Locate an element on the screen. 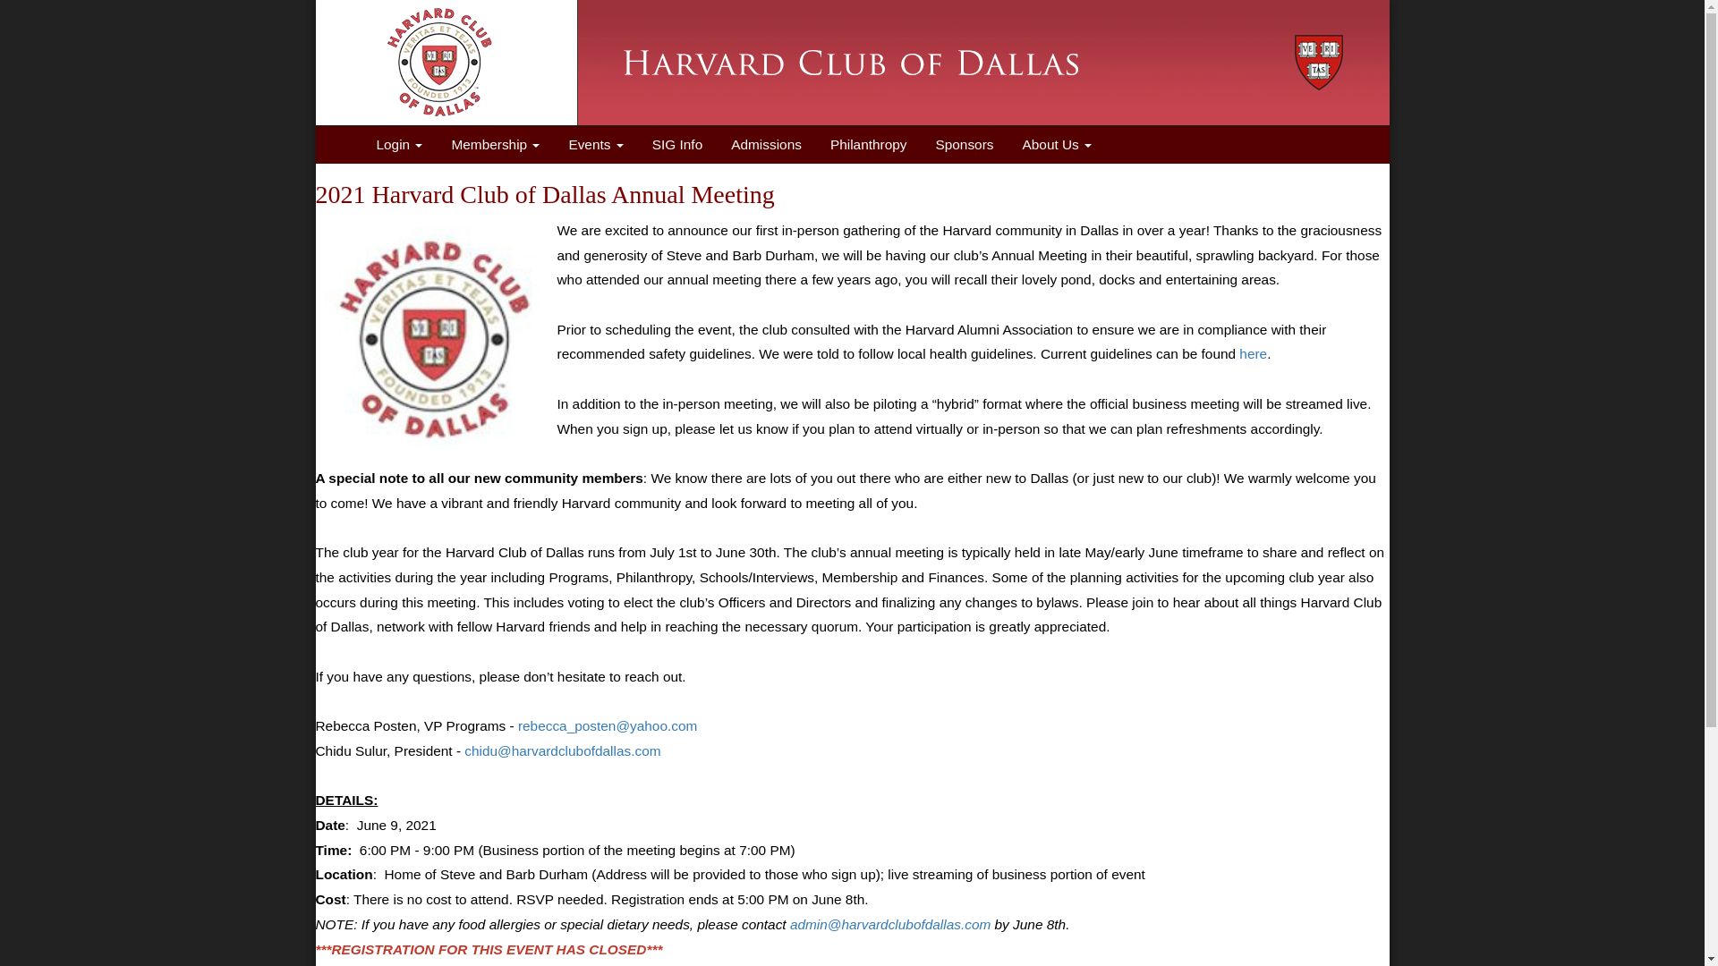  SIG Info is located at coordinates (676, 145).